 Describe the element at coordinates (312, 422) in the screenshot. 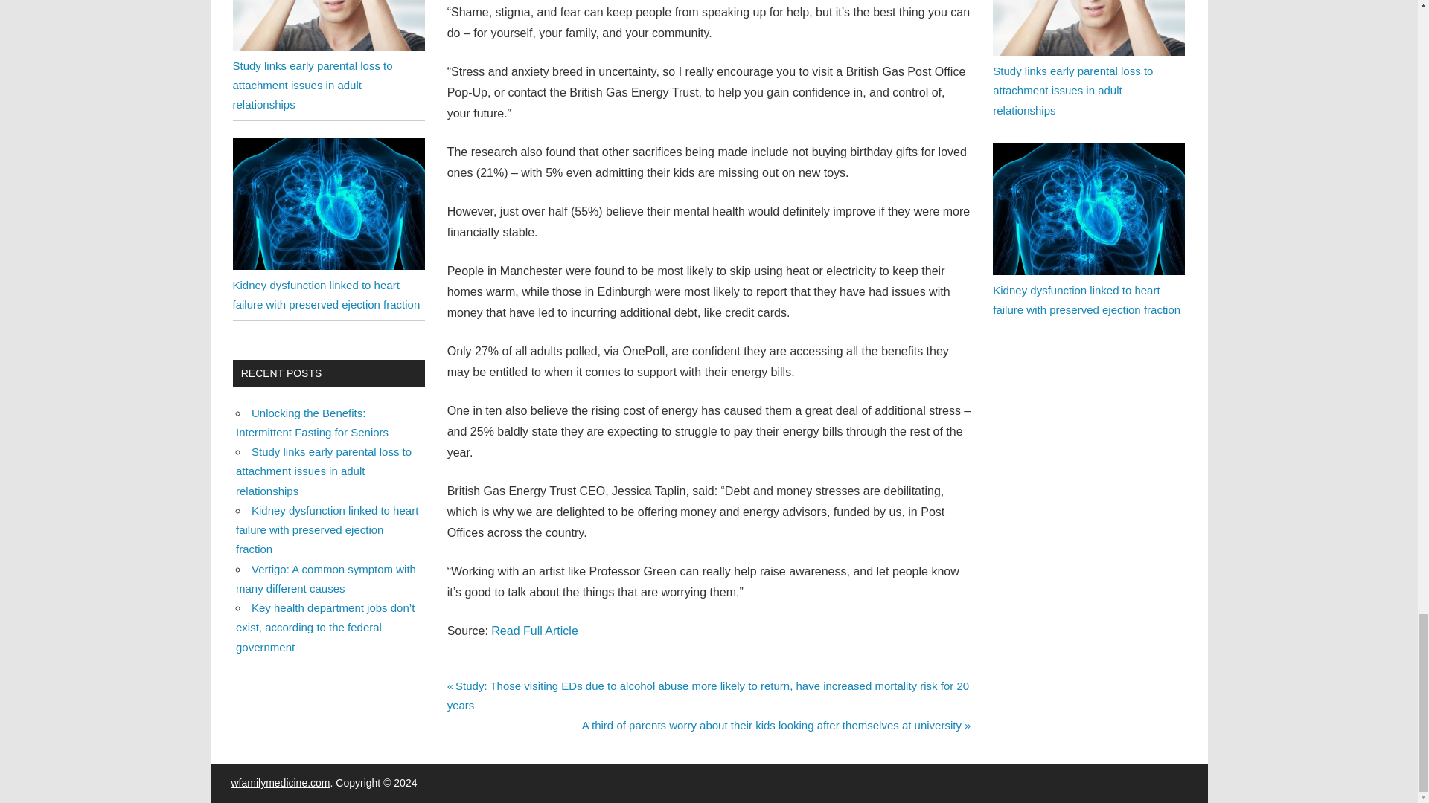

I see `Unlocking the Benefits: Intermittent Fasting for Seniors` at that location.